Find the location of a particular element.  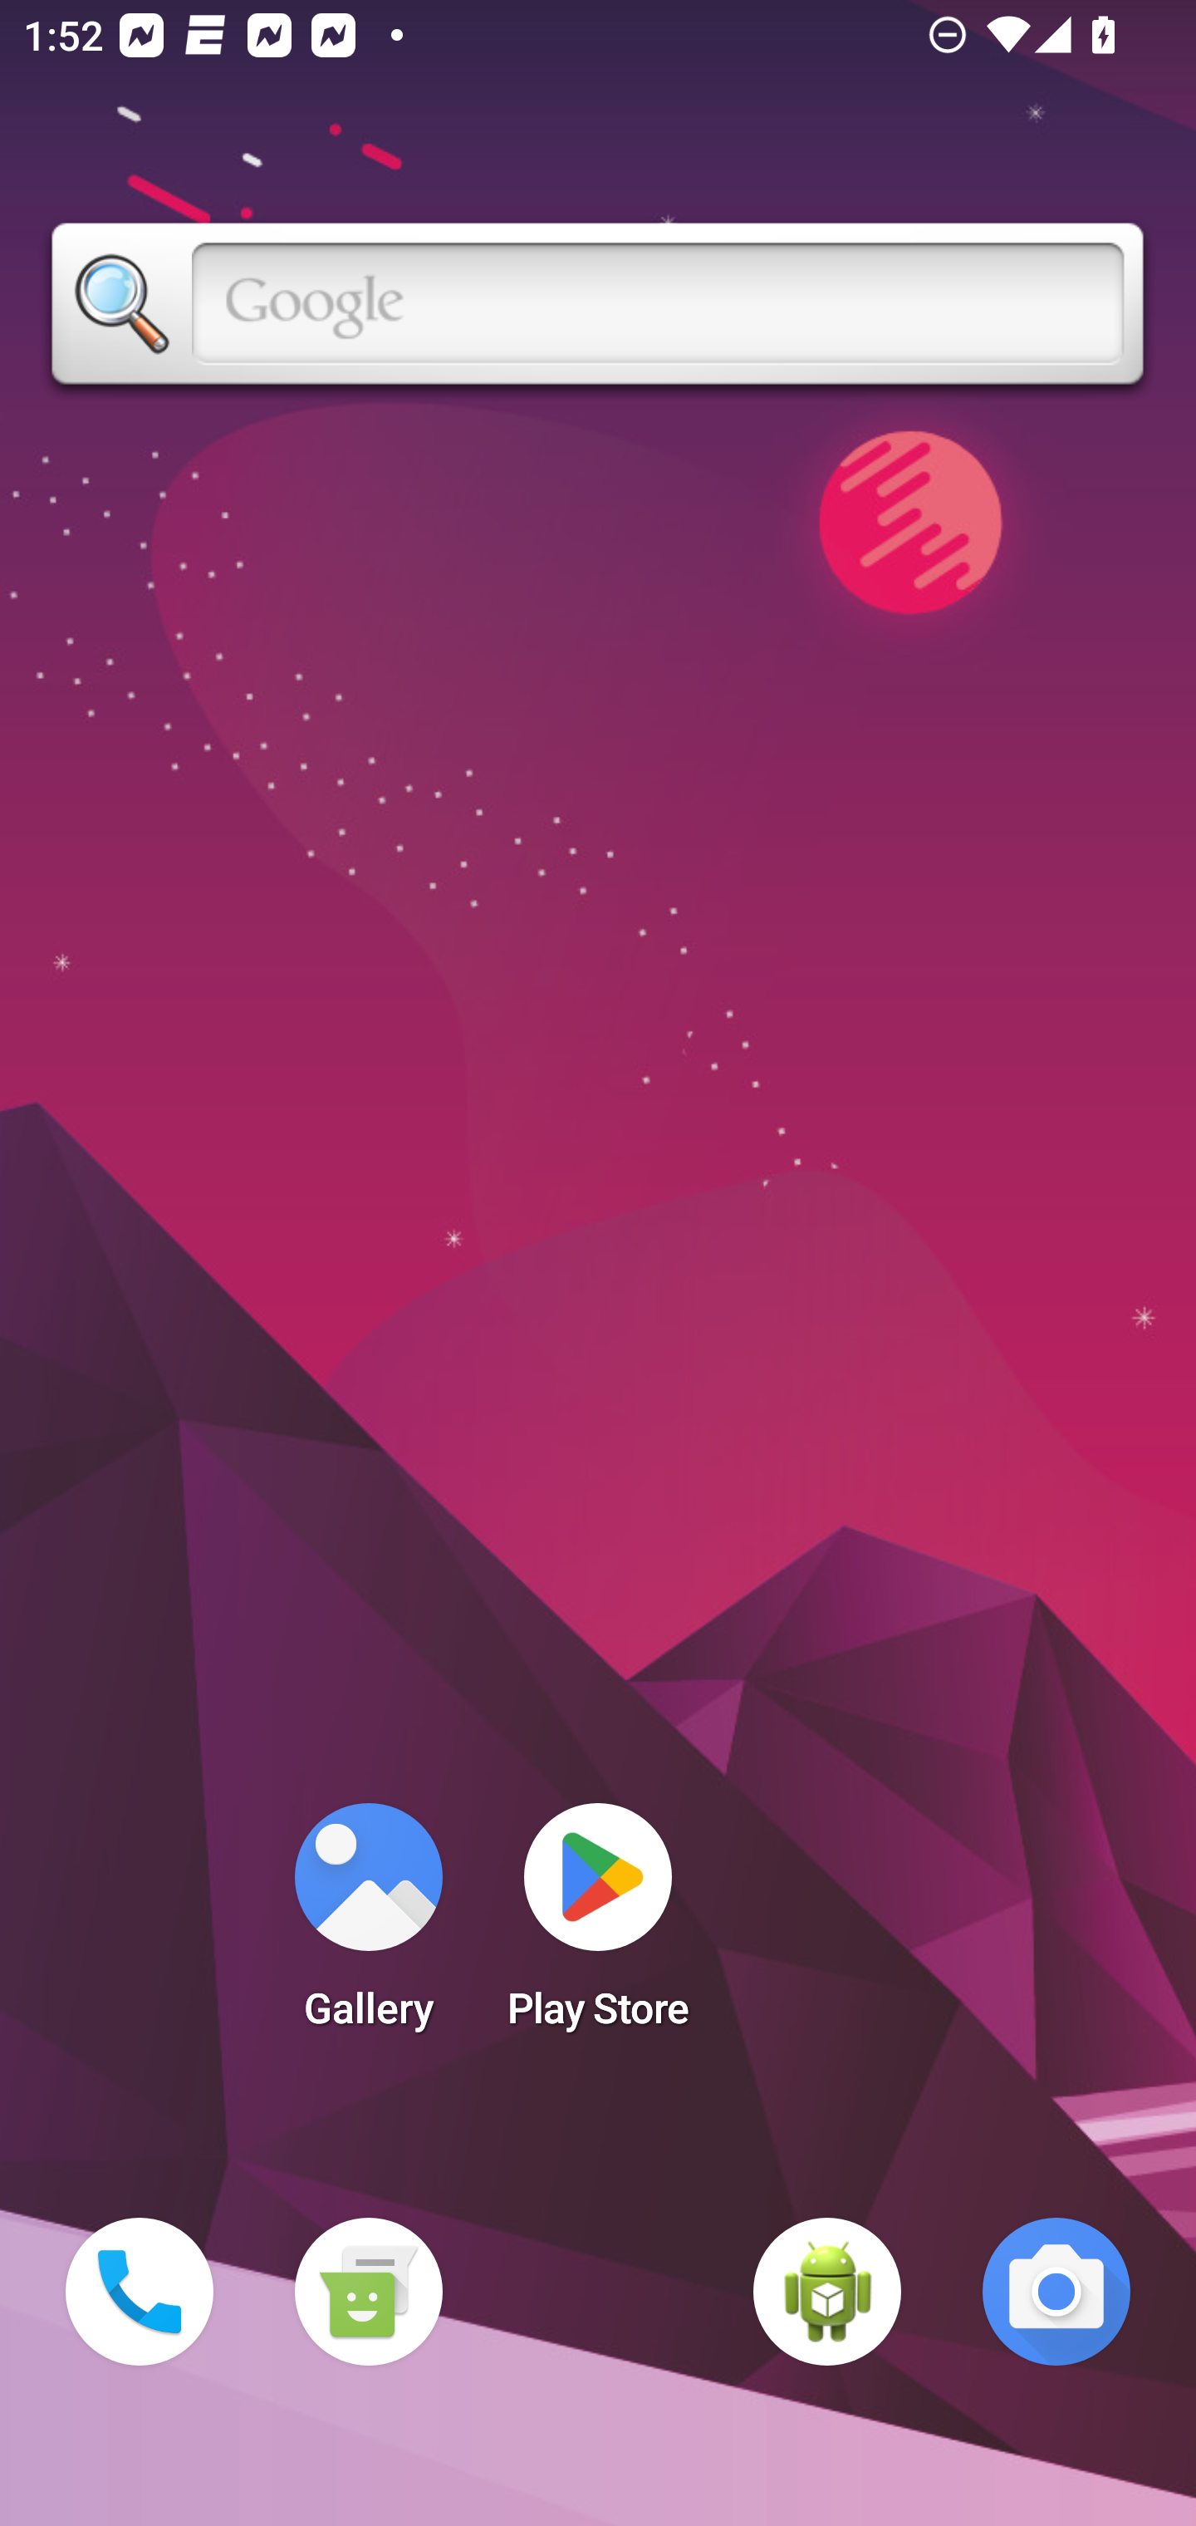

Camera is located at coordinates (1056, 2292).